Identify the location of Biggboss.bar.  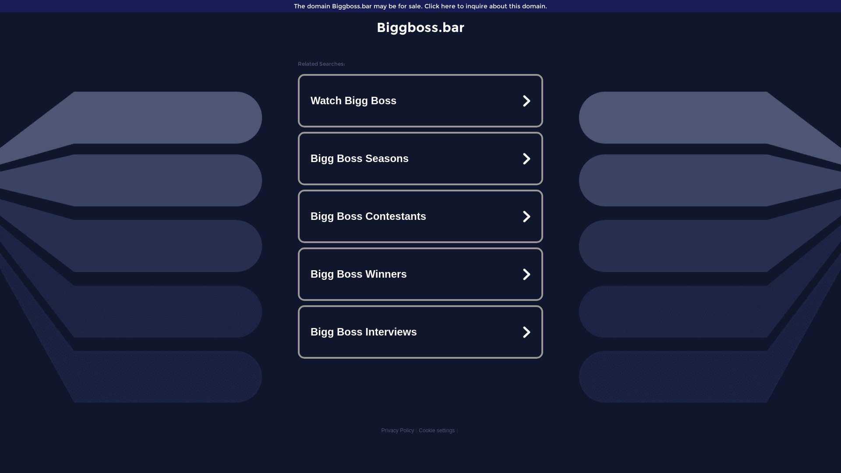
(420, 27).